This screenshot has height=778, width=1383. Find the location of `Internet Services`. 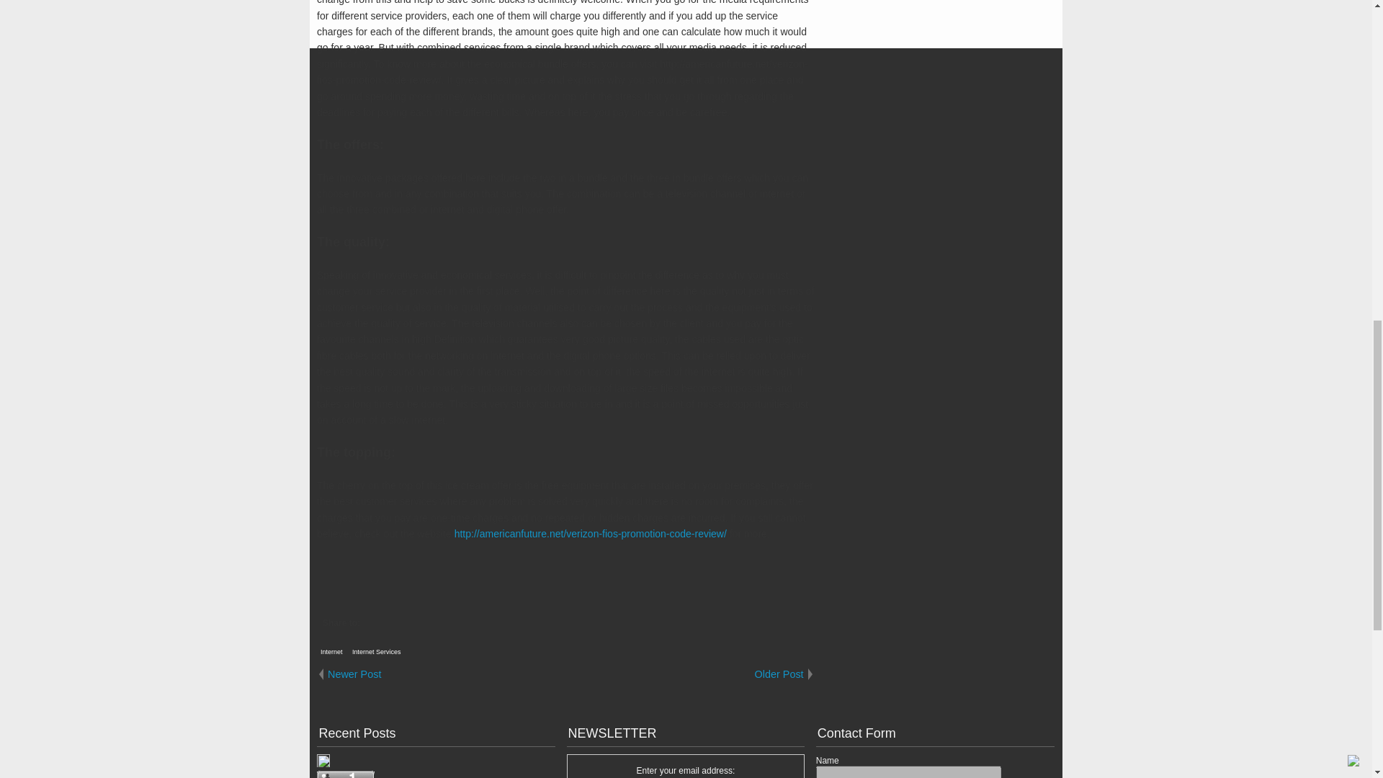

Internet Services is located at coordinates (376, 651).